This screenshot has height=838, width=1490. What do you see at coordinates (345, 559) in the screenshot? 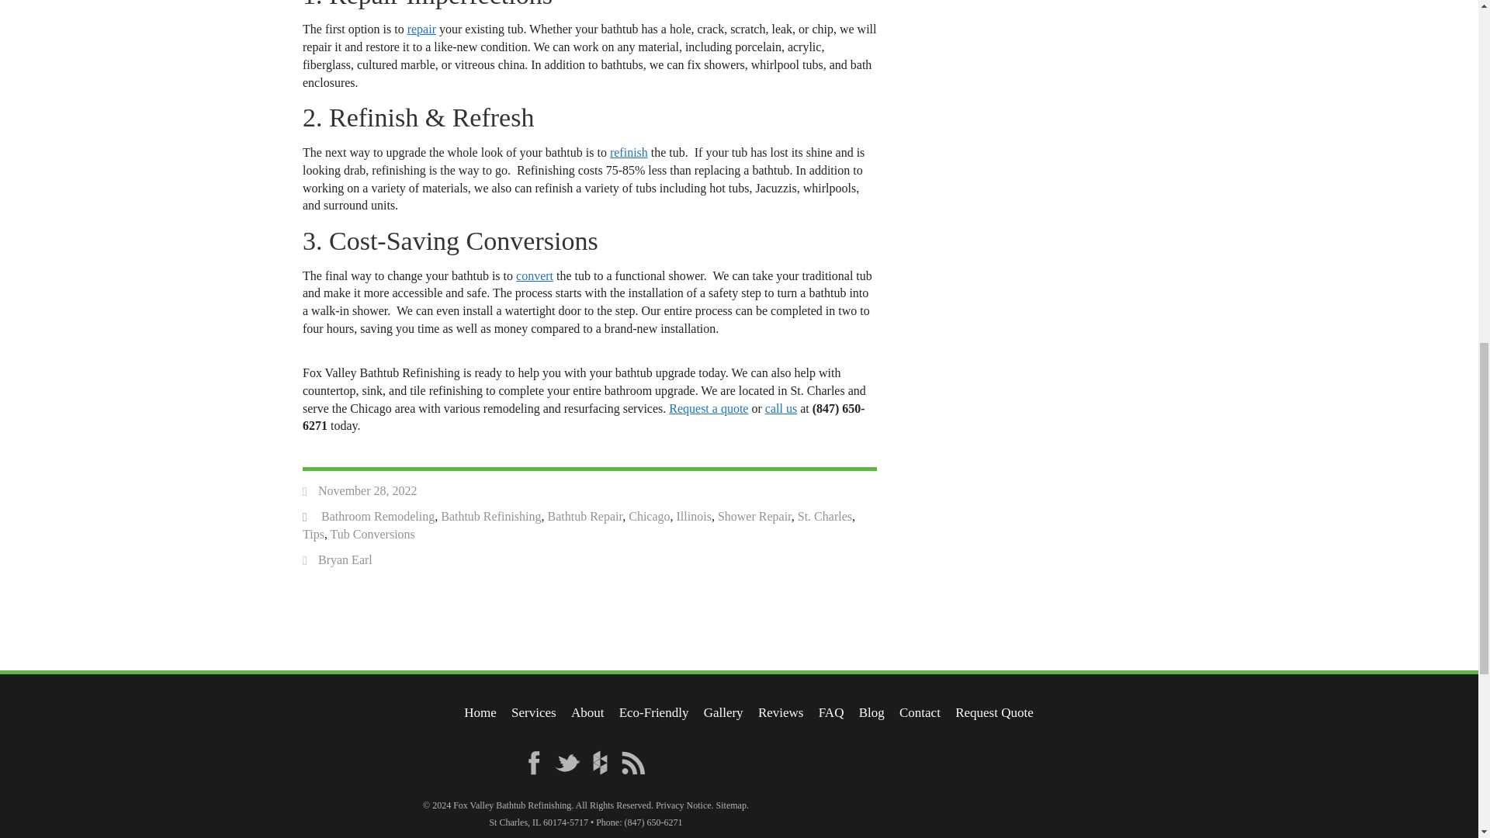
I see `View all posts by Bryan Earl` at bounding box center [345, 559].